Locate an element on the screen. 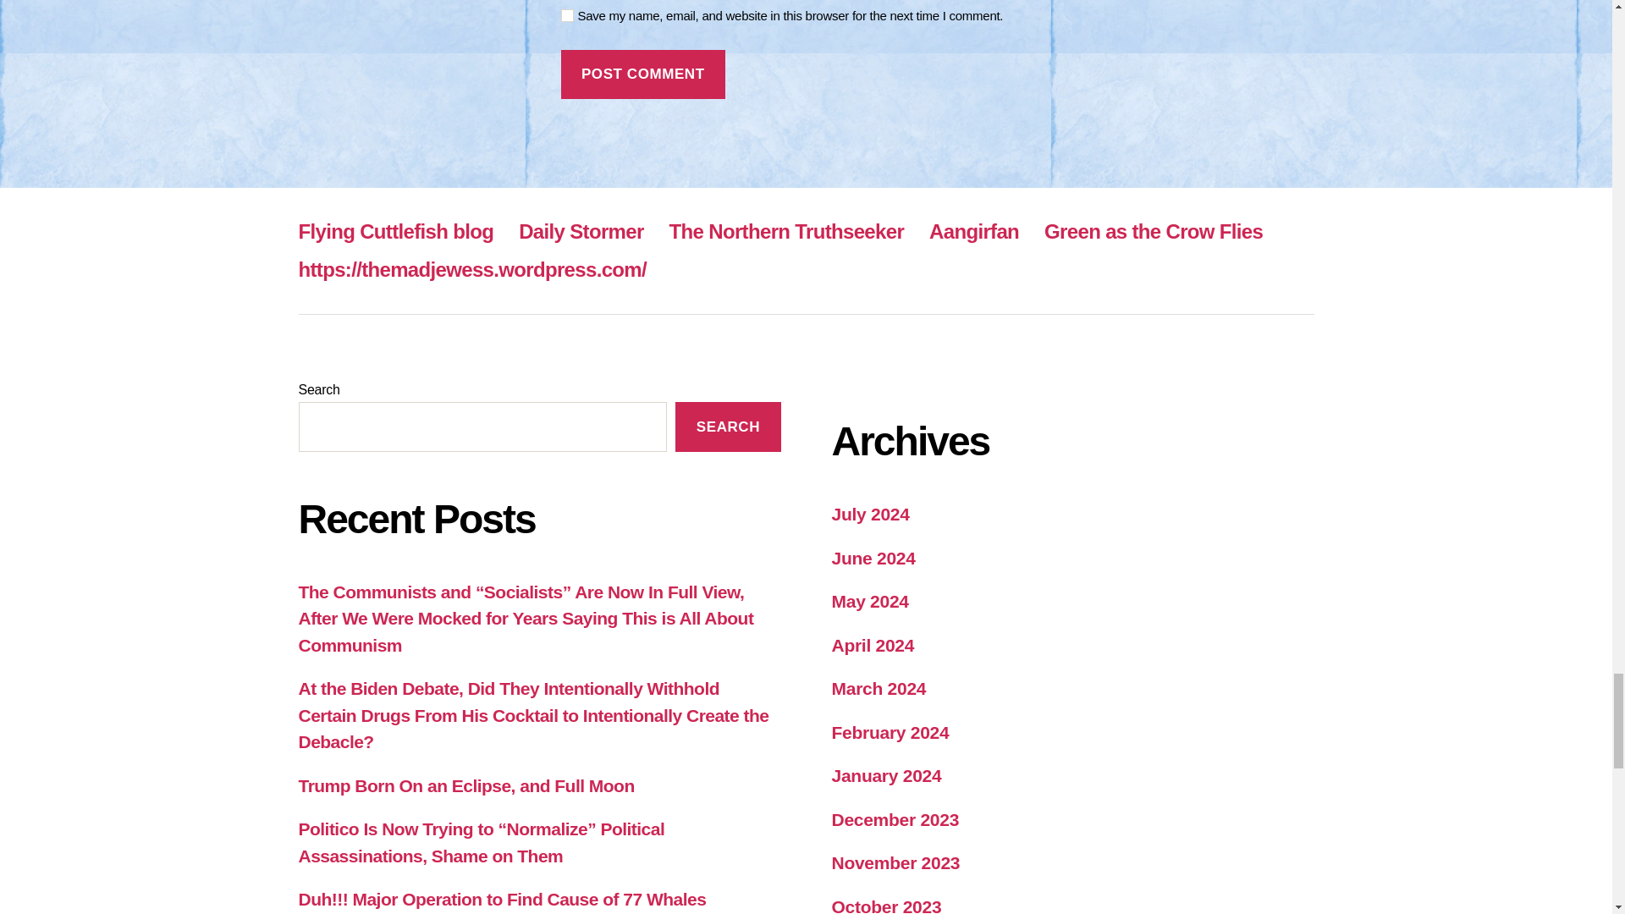  Flying Cuttlefish blog is located at coordinates (395, 232).